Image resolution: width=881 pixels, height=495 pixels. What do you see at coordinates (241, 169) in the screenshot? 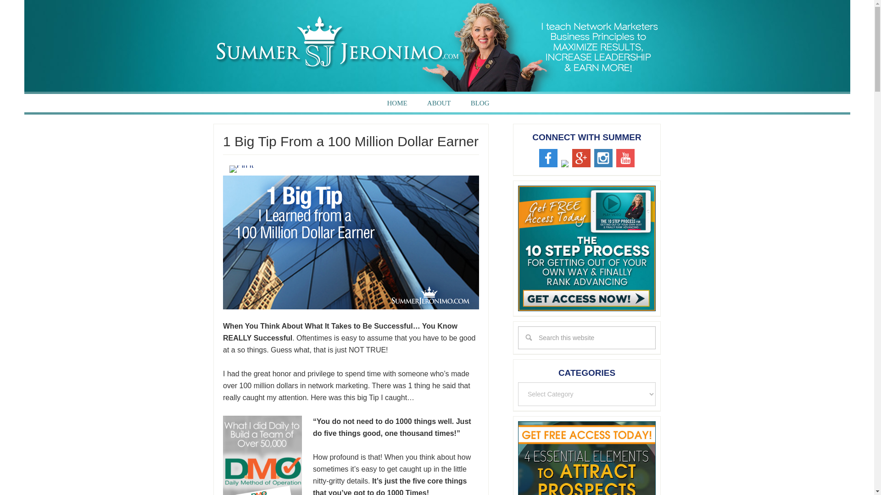
I see `Pin It` at bounding box center [241, 169].